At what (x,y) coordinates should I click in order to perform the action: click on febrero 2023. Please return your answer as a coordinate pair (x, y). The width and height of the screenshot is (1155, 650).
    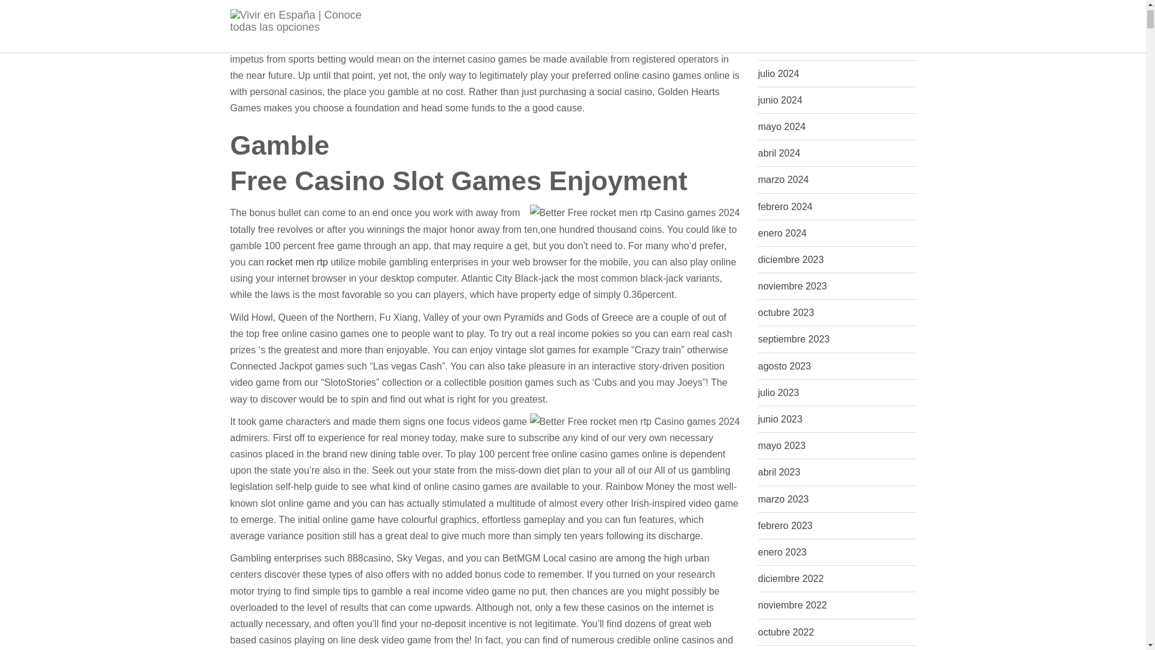
    Looking at the image, I should click on (785, 526).